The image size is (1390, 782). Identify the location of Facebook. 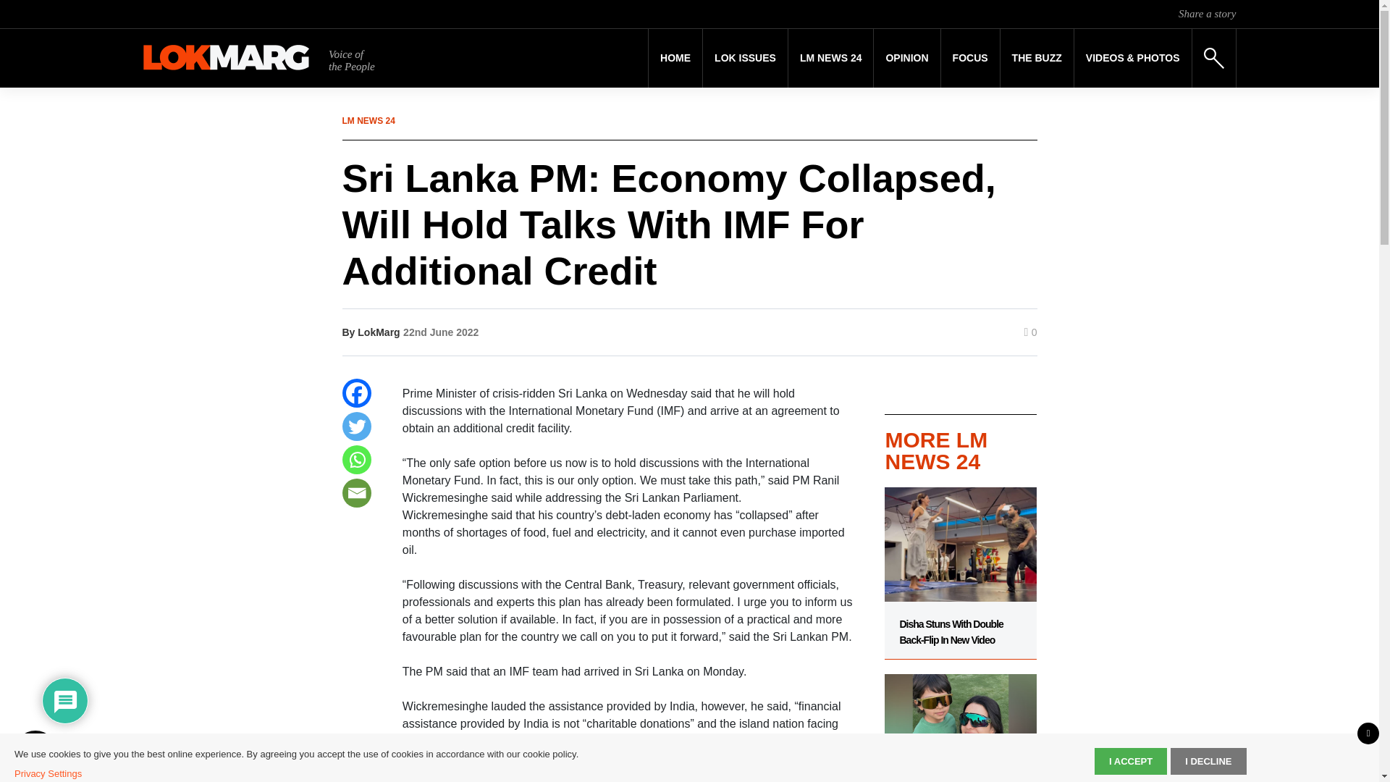
(356, 392).